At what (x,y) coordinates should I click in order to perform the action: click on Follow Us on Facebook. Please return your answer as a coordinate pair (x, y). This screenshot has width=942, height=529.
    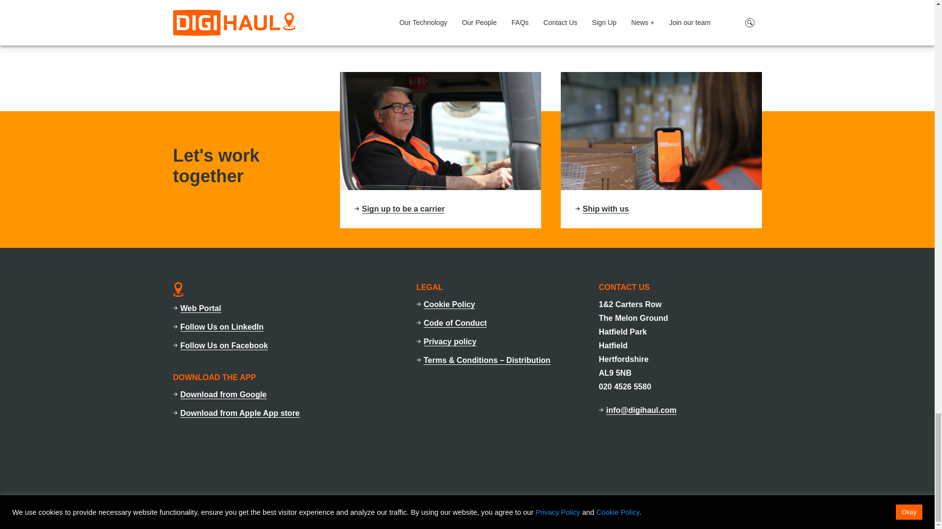
    Looking at the image, I should click on (225, 345).